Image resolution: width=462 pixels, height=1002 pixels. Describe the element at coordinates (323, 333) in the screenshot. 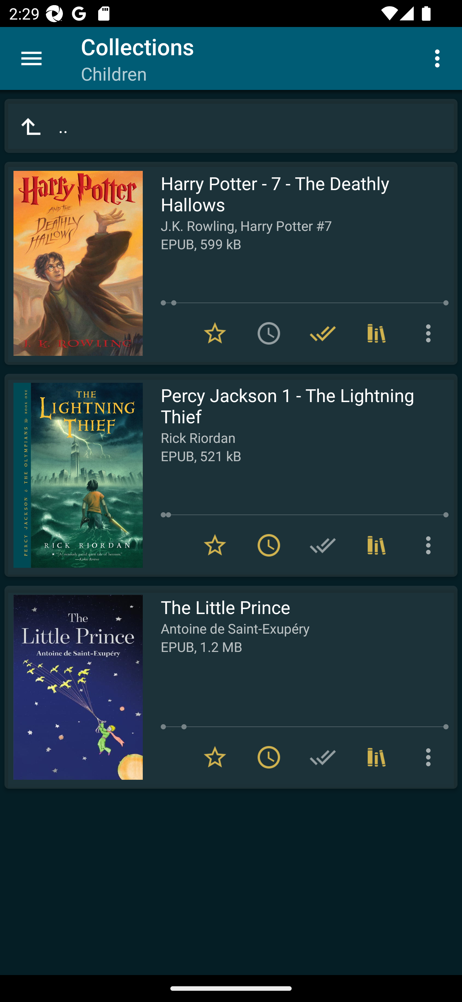

I see `Remove from Have read` at that location.